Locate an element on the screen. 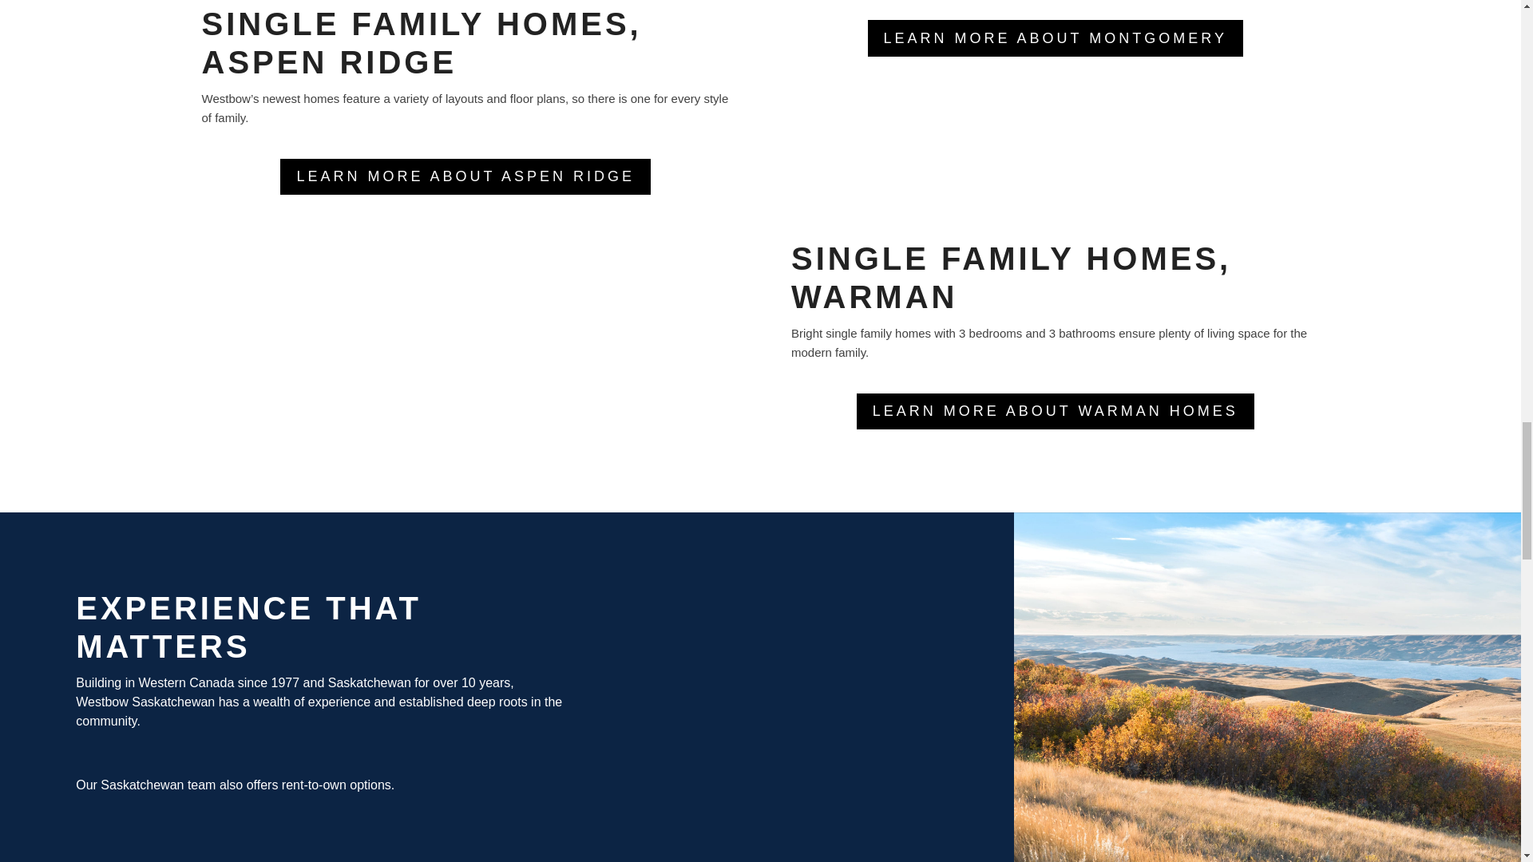 This screenshot has height=862, width=1533. LEARN MORE ABOUT WARMAN HOMES is located at coordinates (1056, 410).